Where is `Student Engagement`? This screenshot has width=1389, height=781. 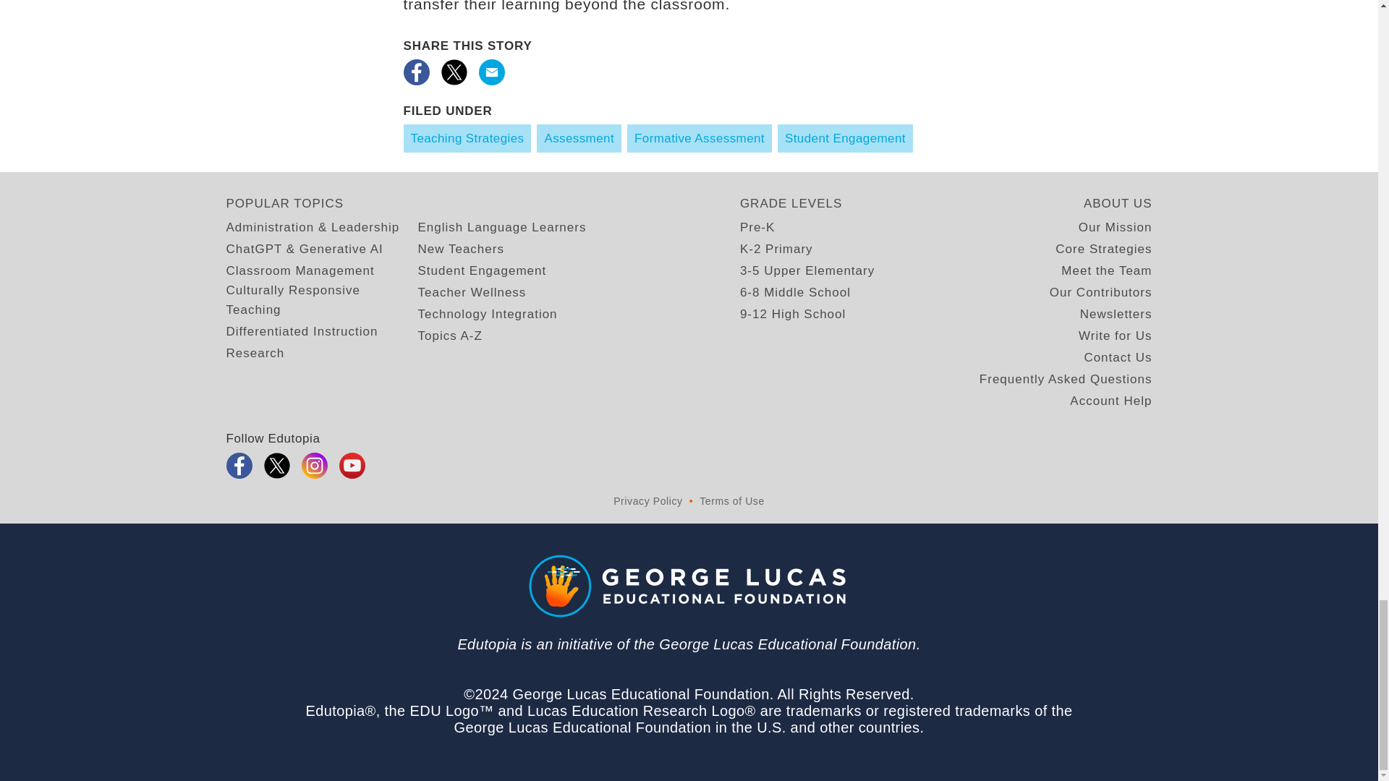
Student Engagement is located at coordinates (482, 270).